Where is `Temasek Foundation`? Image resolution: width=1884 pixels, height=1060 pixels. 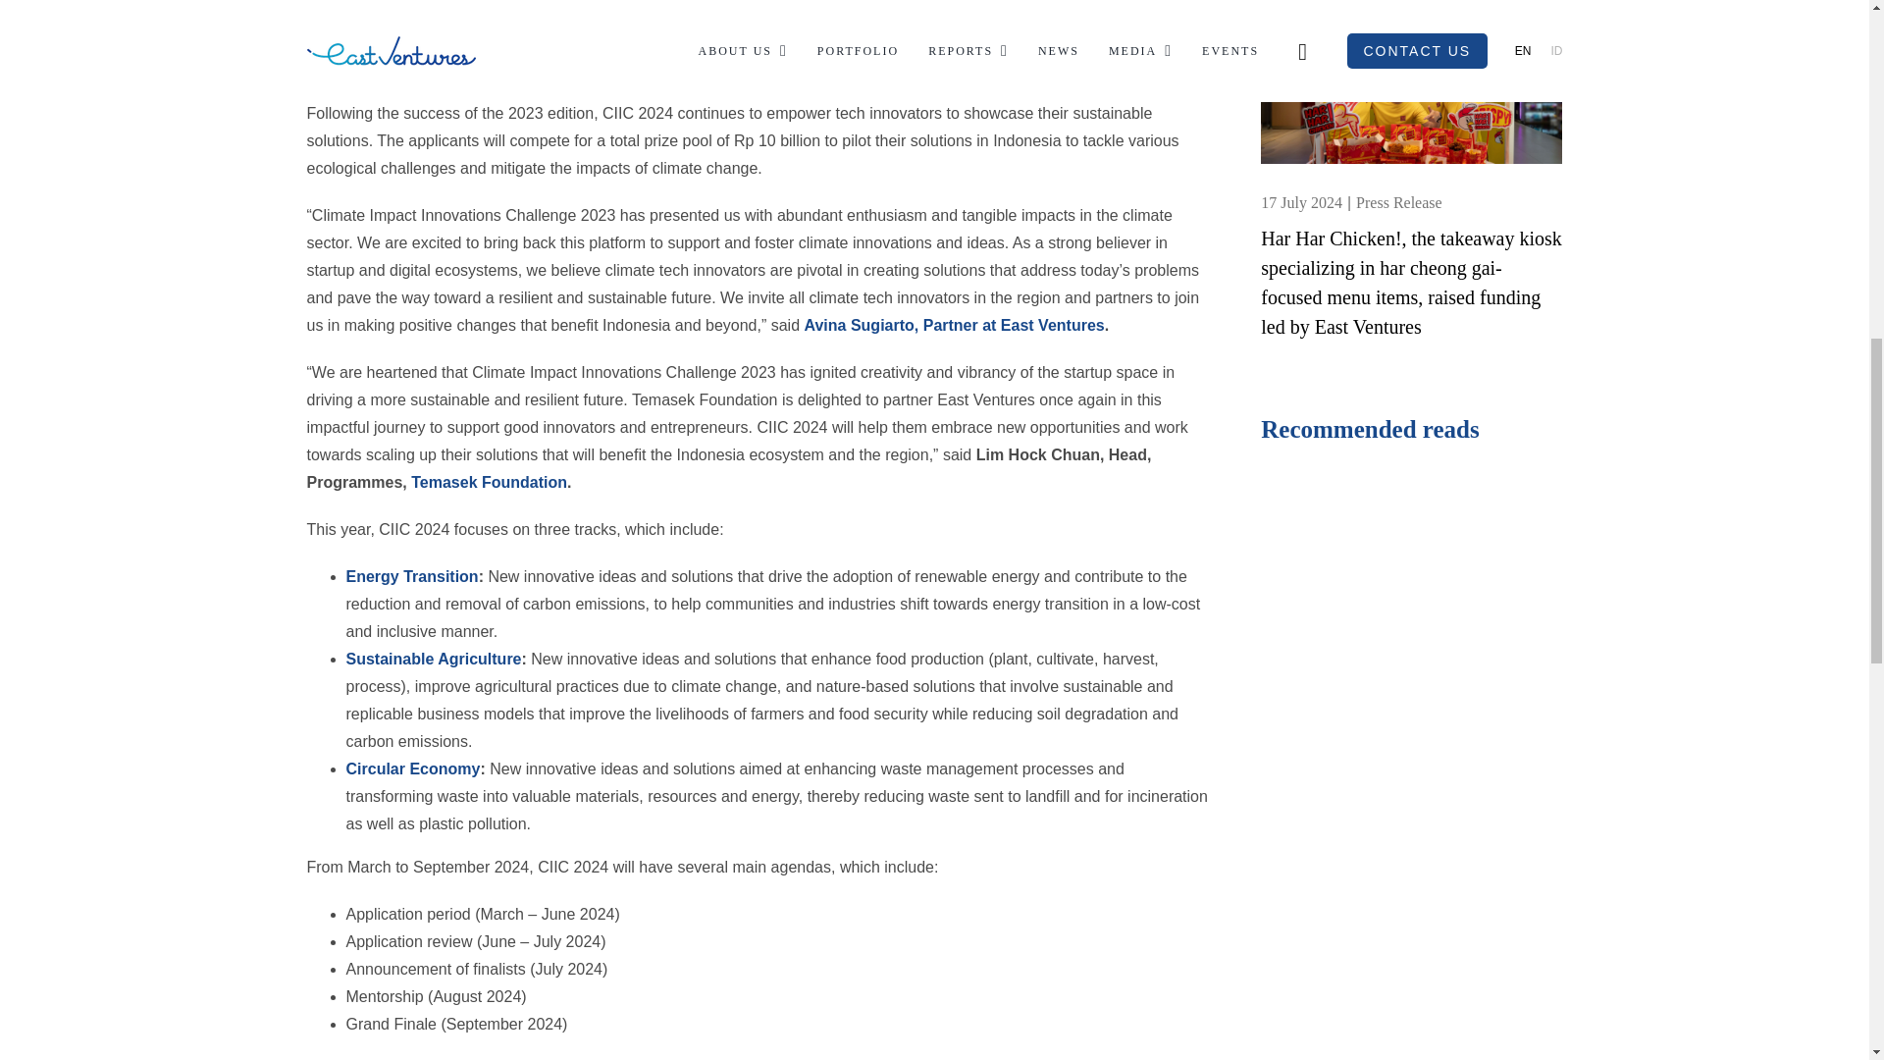 Temasek Foundation is located at coordinates (489, 482).